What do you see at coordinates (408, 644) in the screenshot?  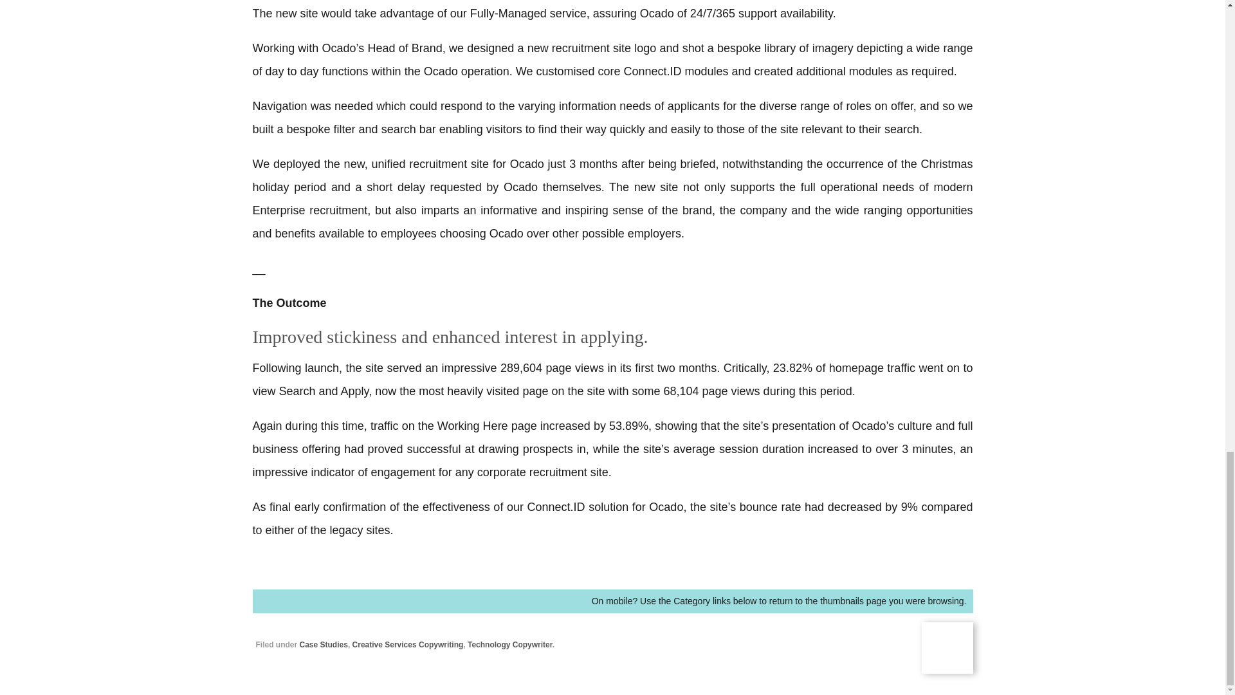 I see `Creative Services Copywriting` at bounding box center [408, 644].